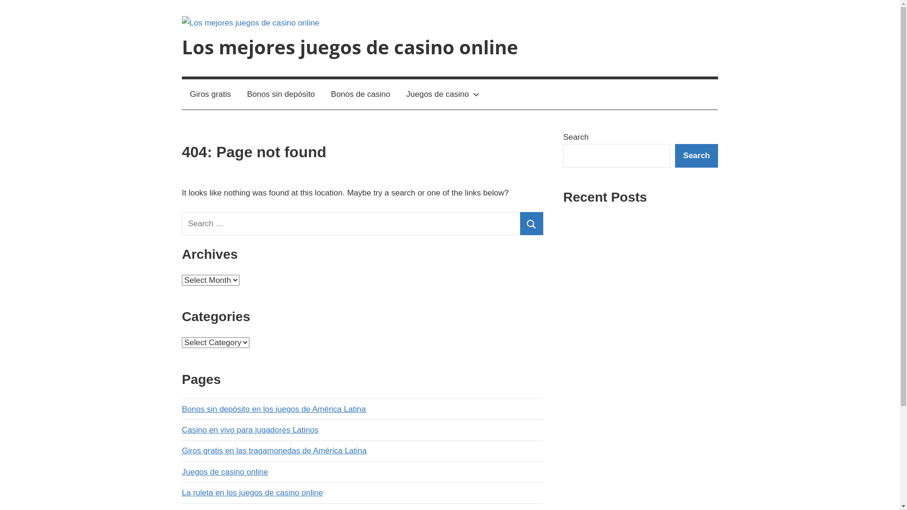 The width and height of the screenshot is (907, 510). What do you see at coordinates (361, 94) in the screenshot?
I see `Bonos de casino` at bounding box center [361, 94].